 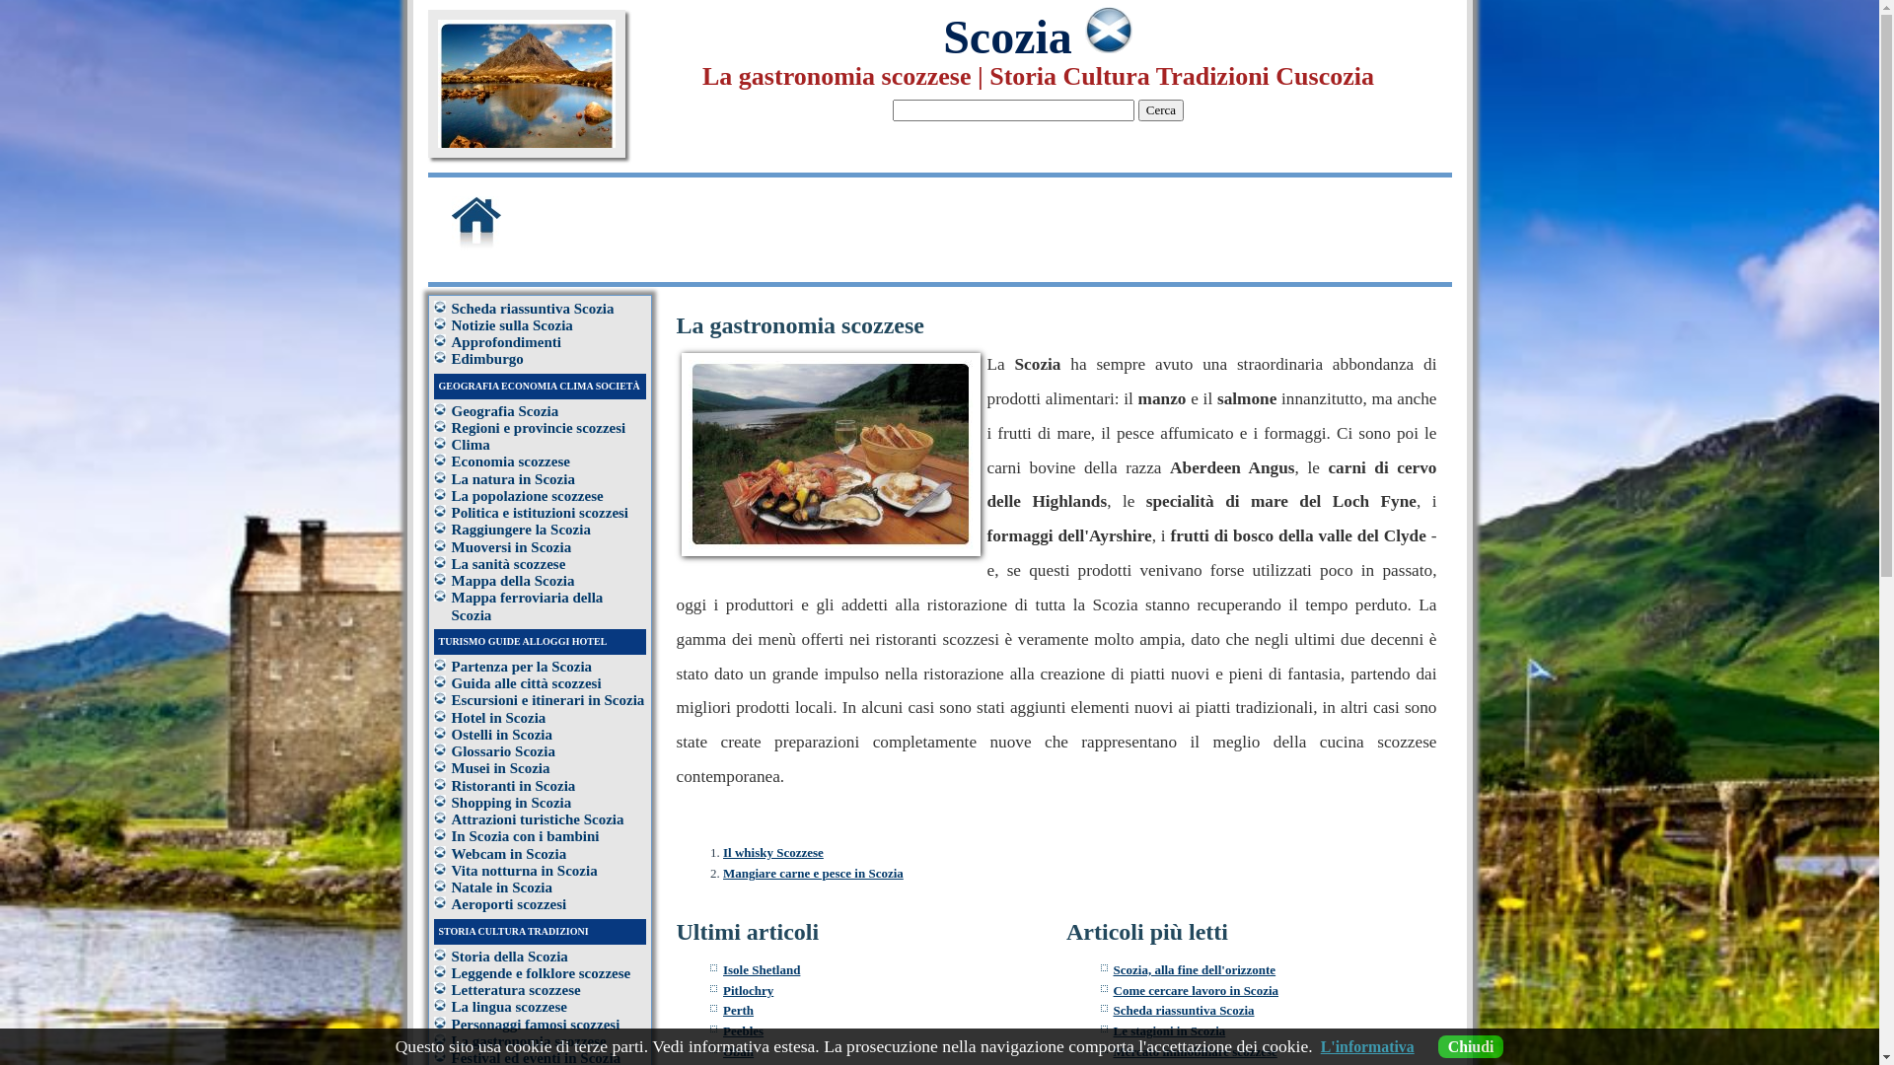 What do you see at coordinates (813, 874) in the screenshot?
I see `Mangiare carne e pesce in Scozia` at bounding box center [813, 874].